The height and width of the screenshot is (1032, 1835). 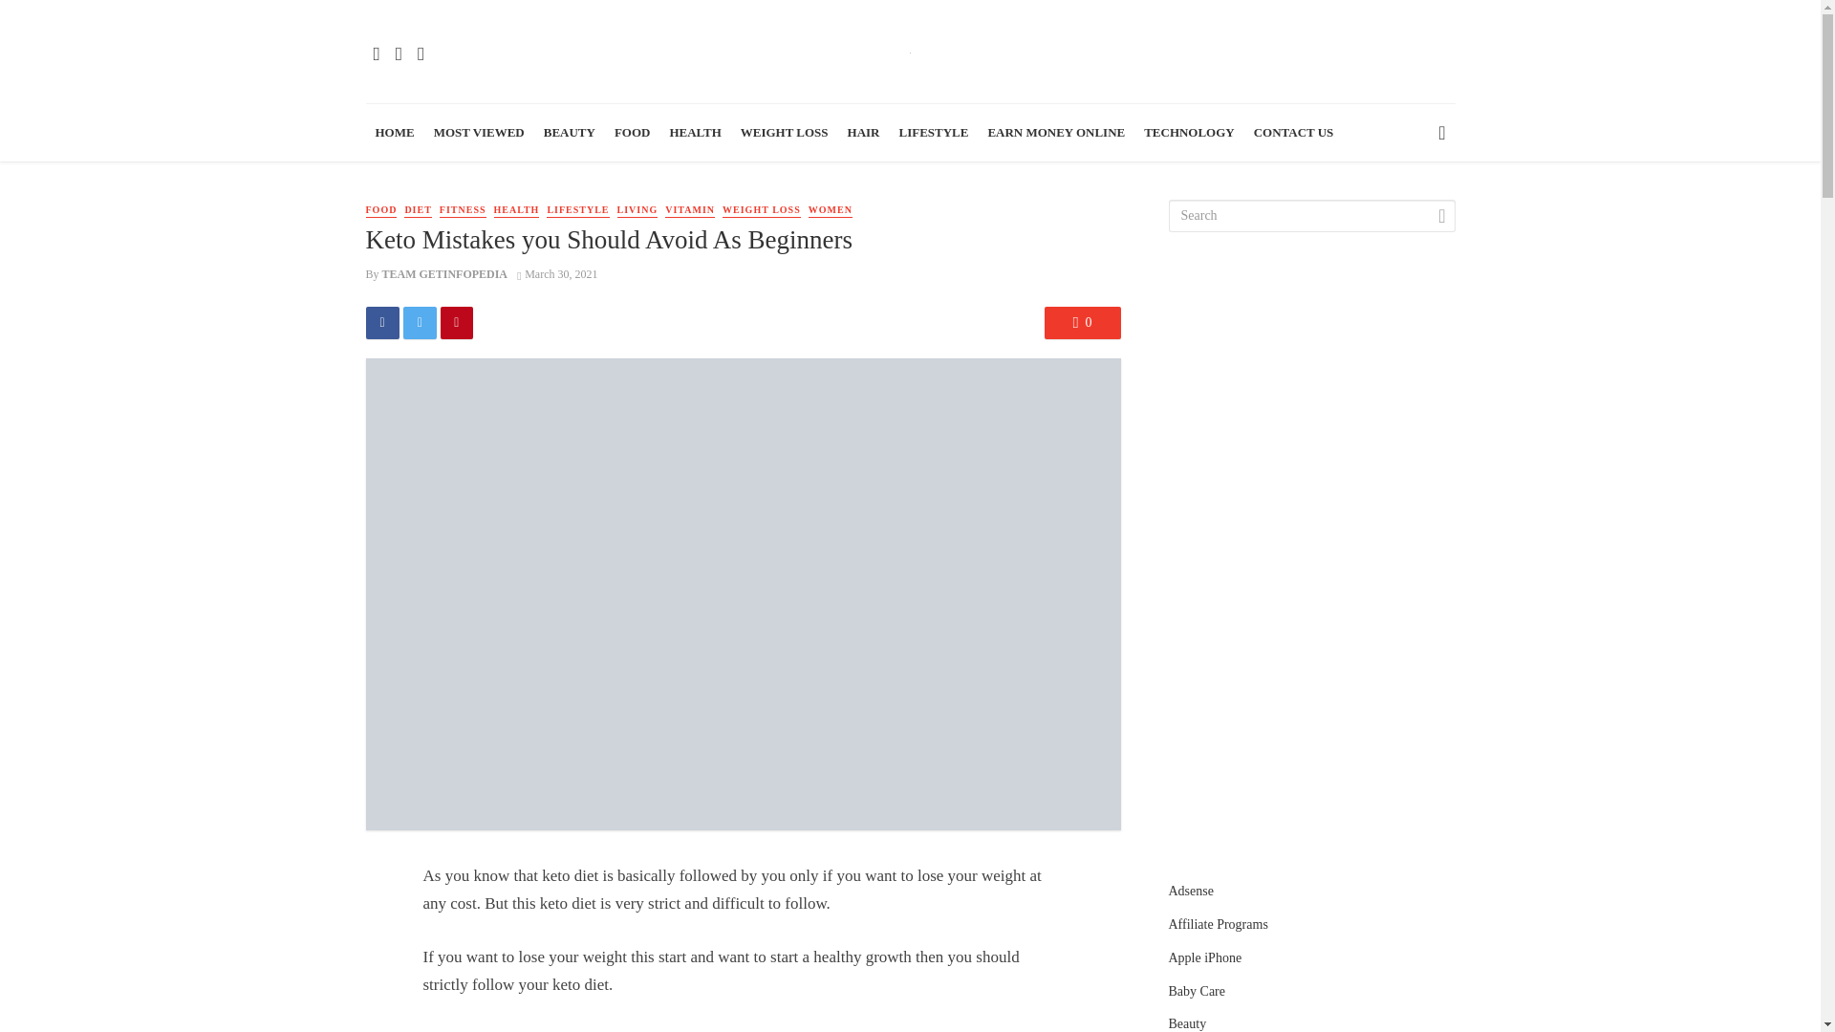 What do you see at coordinates (577, 210) in the screenshot?
I see `LIFESTYLE` at bounding box center [577, 210].